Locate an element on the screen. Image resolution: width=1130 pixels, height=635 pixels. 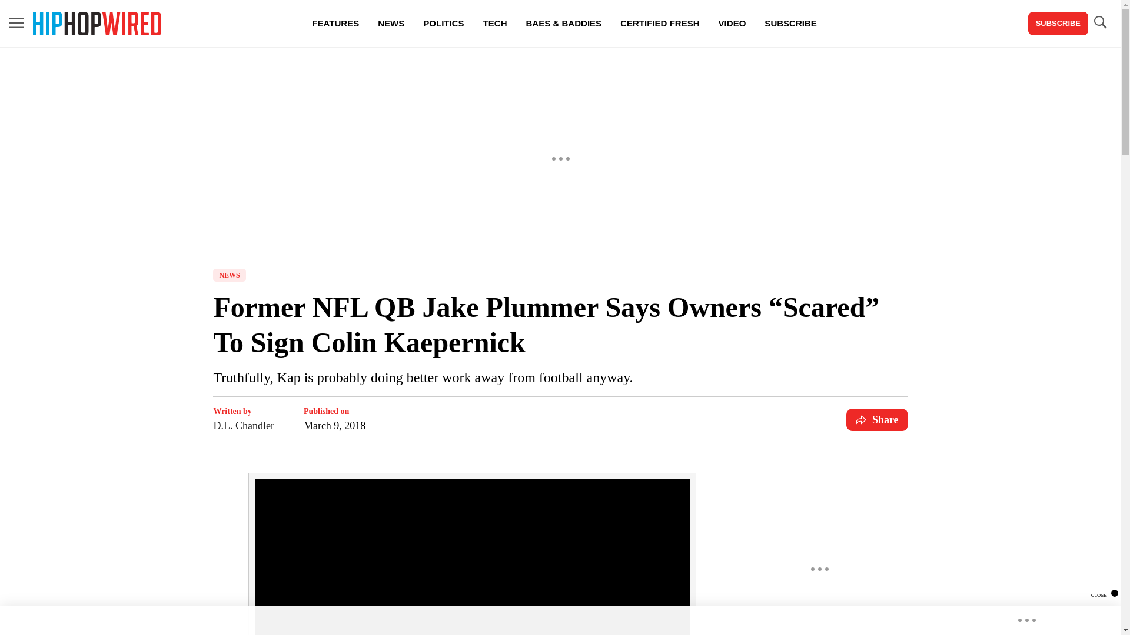
D.L. Chandler is located at coordinates (243, 425).